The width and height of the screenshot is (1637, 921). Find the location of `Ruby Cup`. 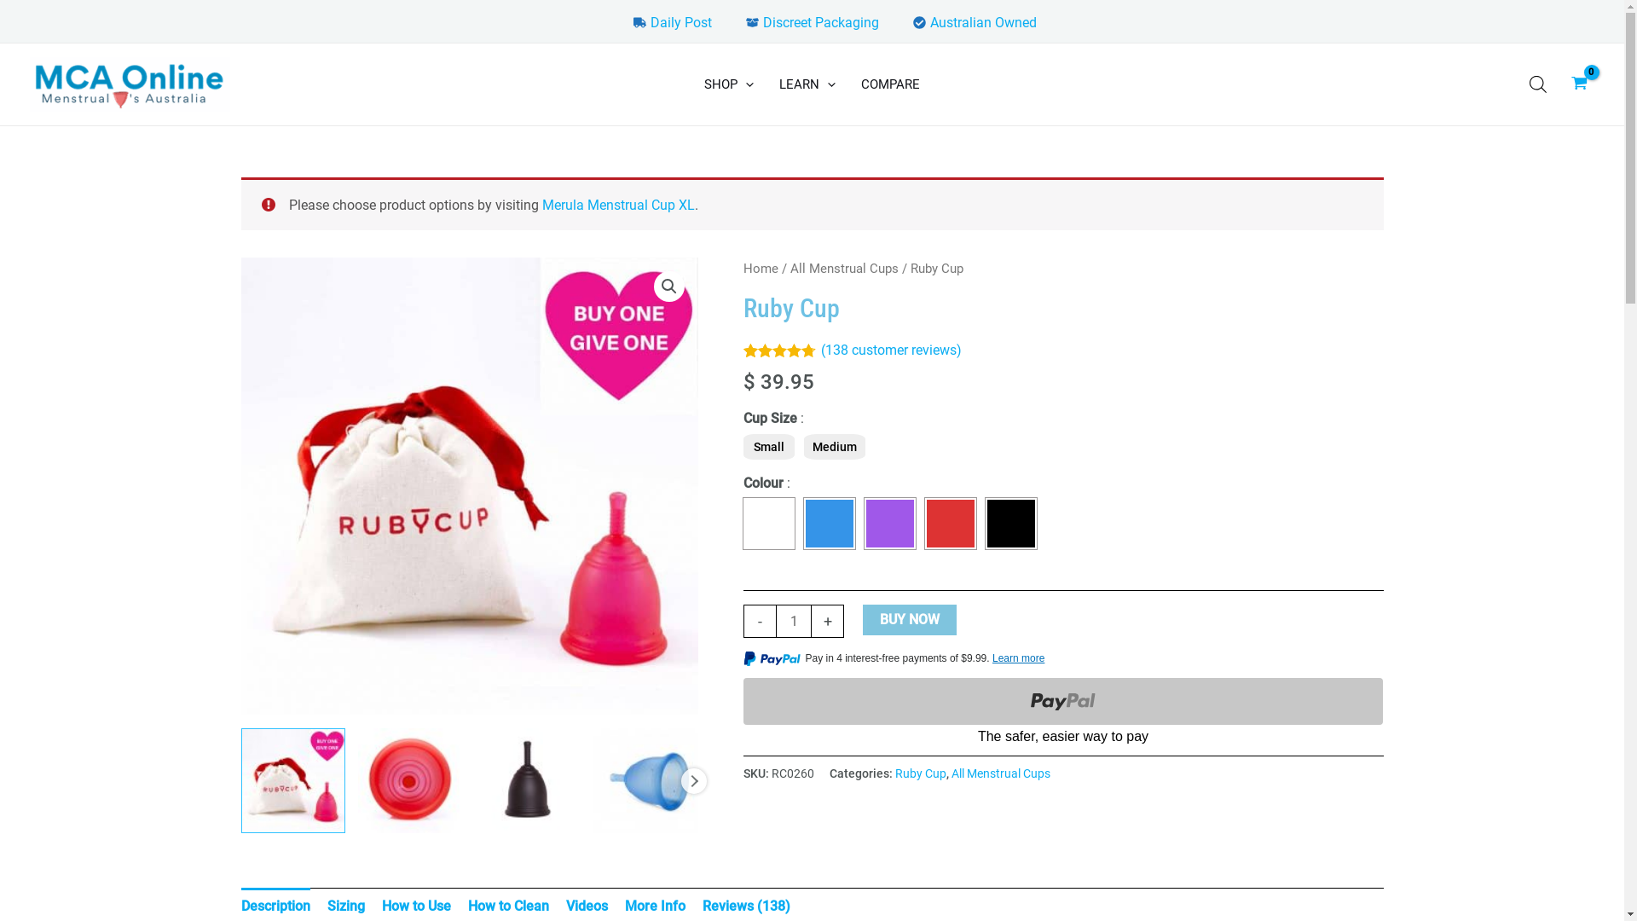

Ruby Cup is located at coordinates (921, 774).